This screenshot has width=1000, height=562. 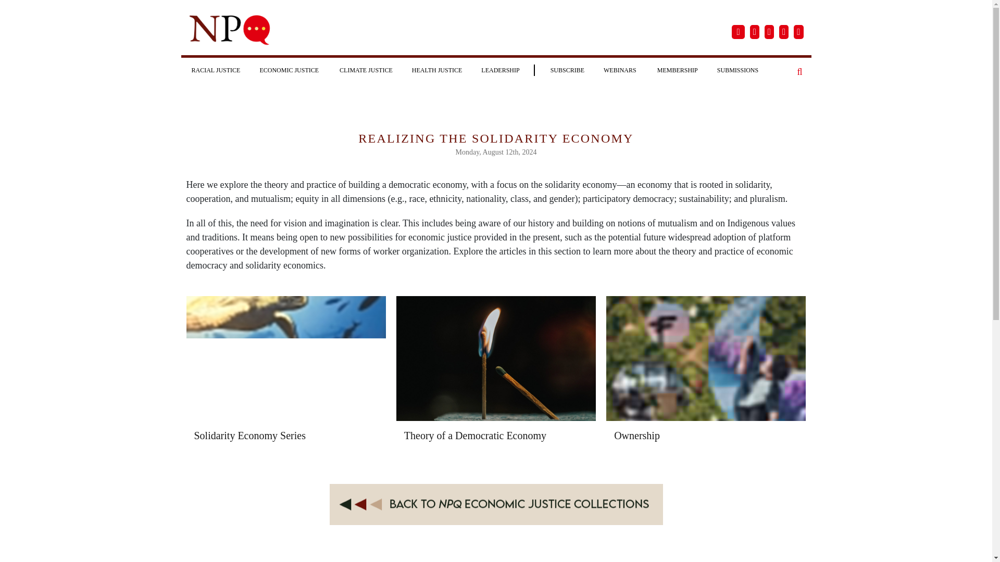 I want to click on SUBSCRIBE, so click(x=567, y=70).